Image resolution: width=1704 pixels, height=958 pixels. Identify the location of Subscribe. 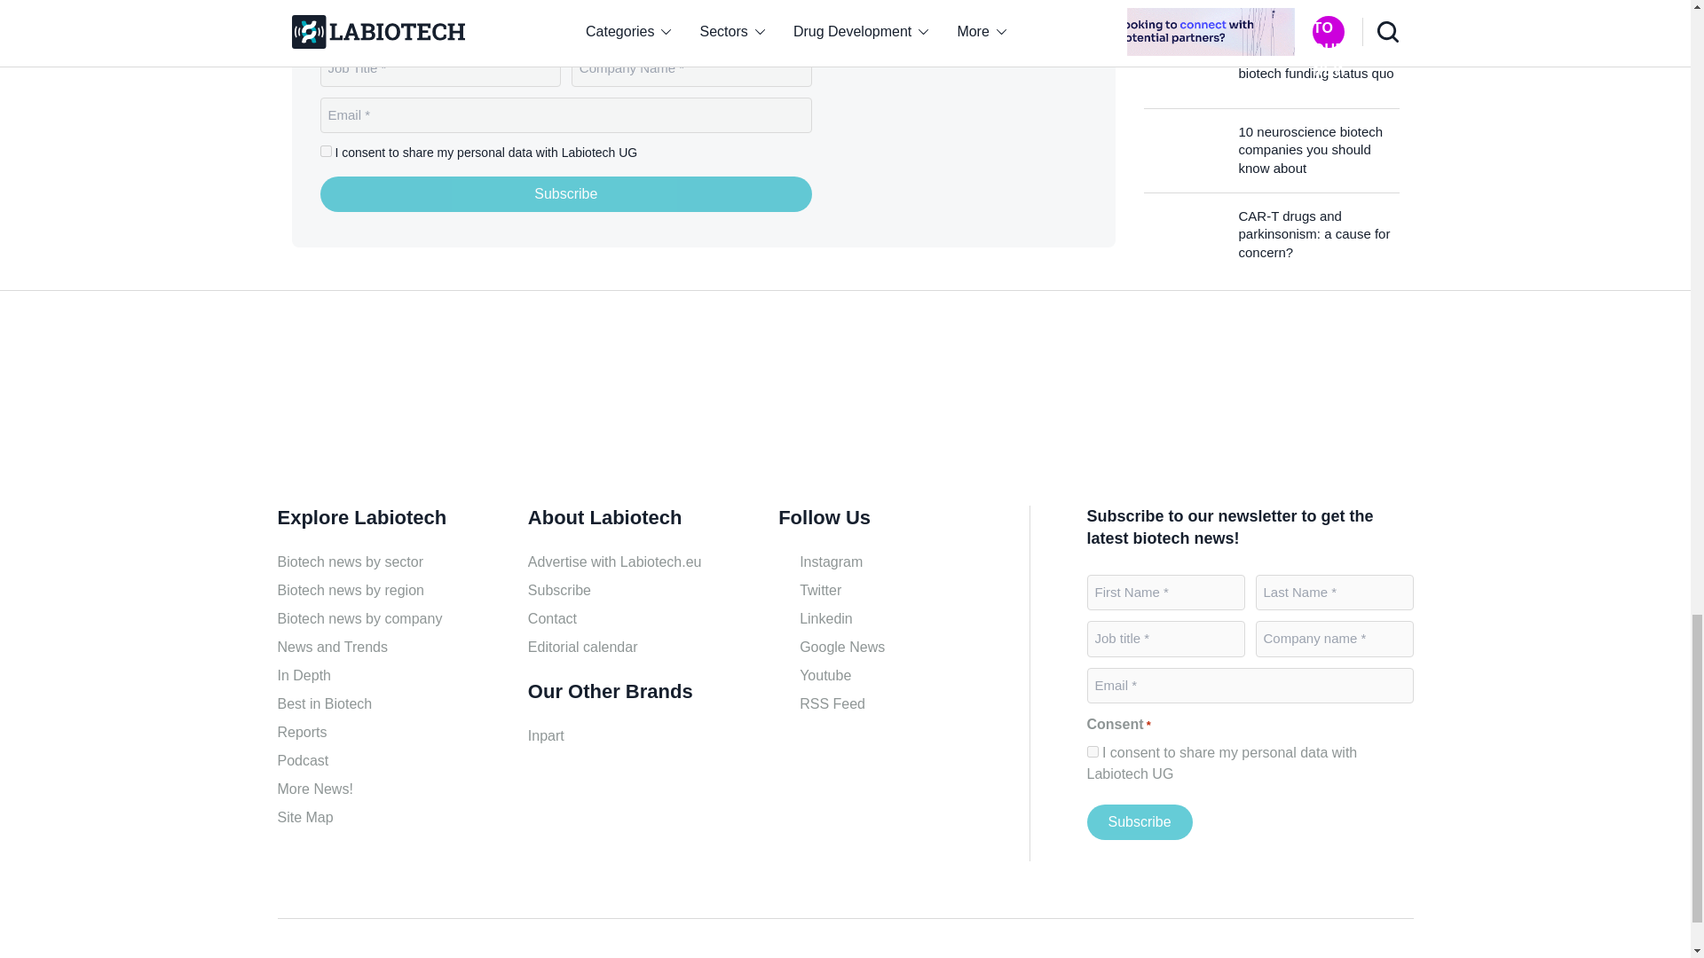
(566, 193).